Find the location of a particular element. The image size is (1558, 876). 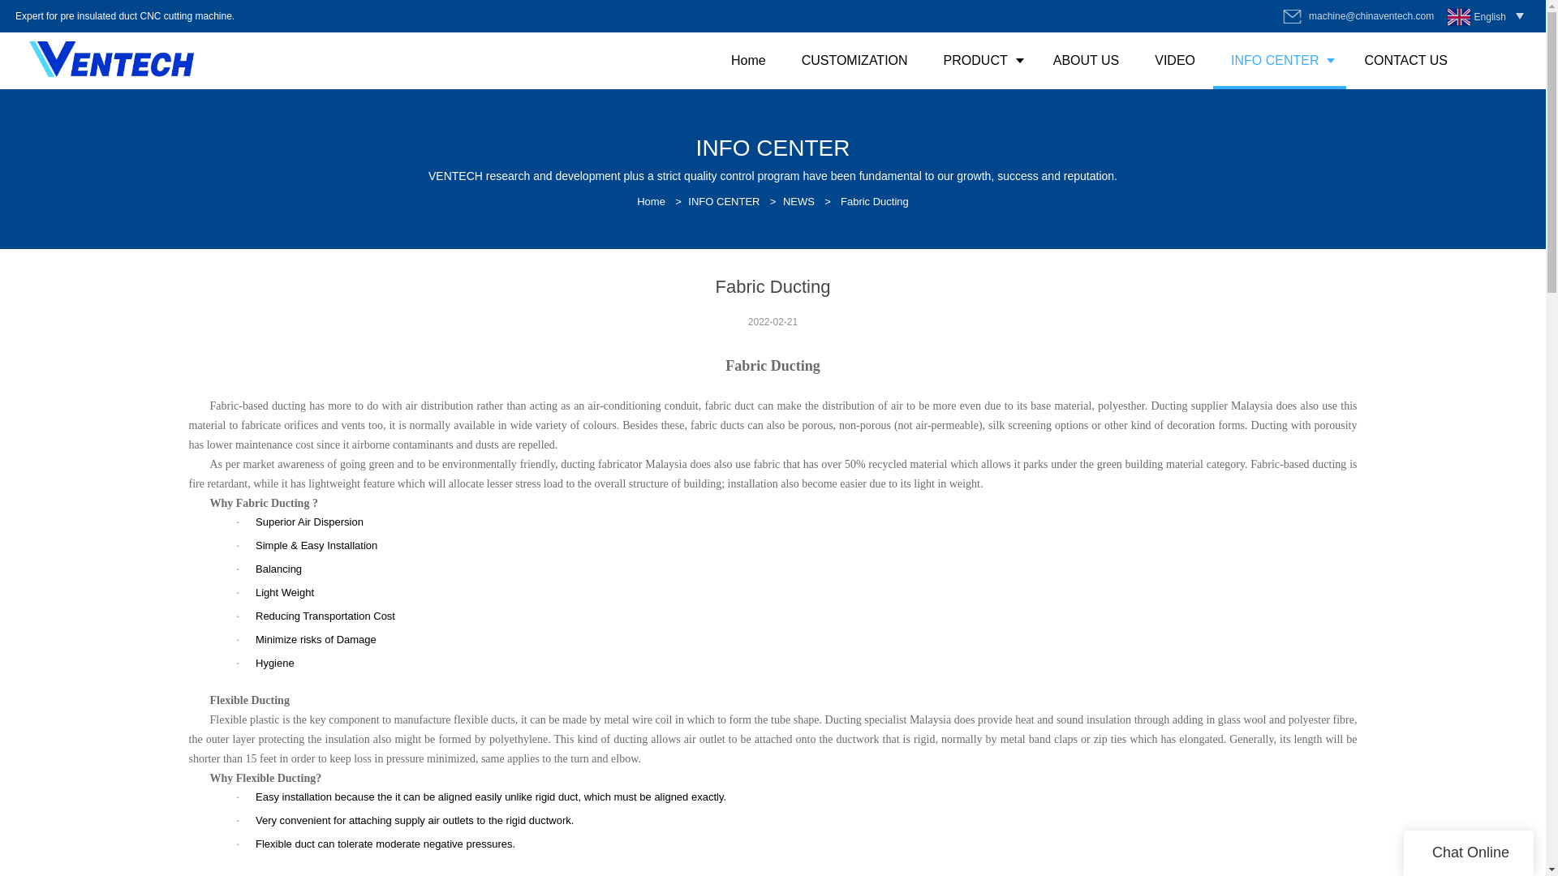

CONTACT US is located at coordinates (1405, 60).